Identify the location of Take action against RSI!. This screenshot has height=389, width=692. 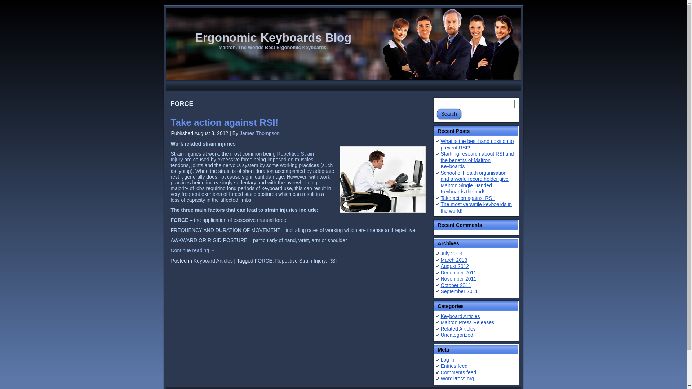
(468, 198).